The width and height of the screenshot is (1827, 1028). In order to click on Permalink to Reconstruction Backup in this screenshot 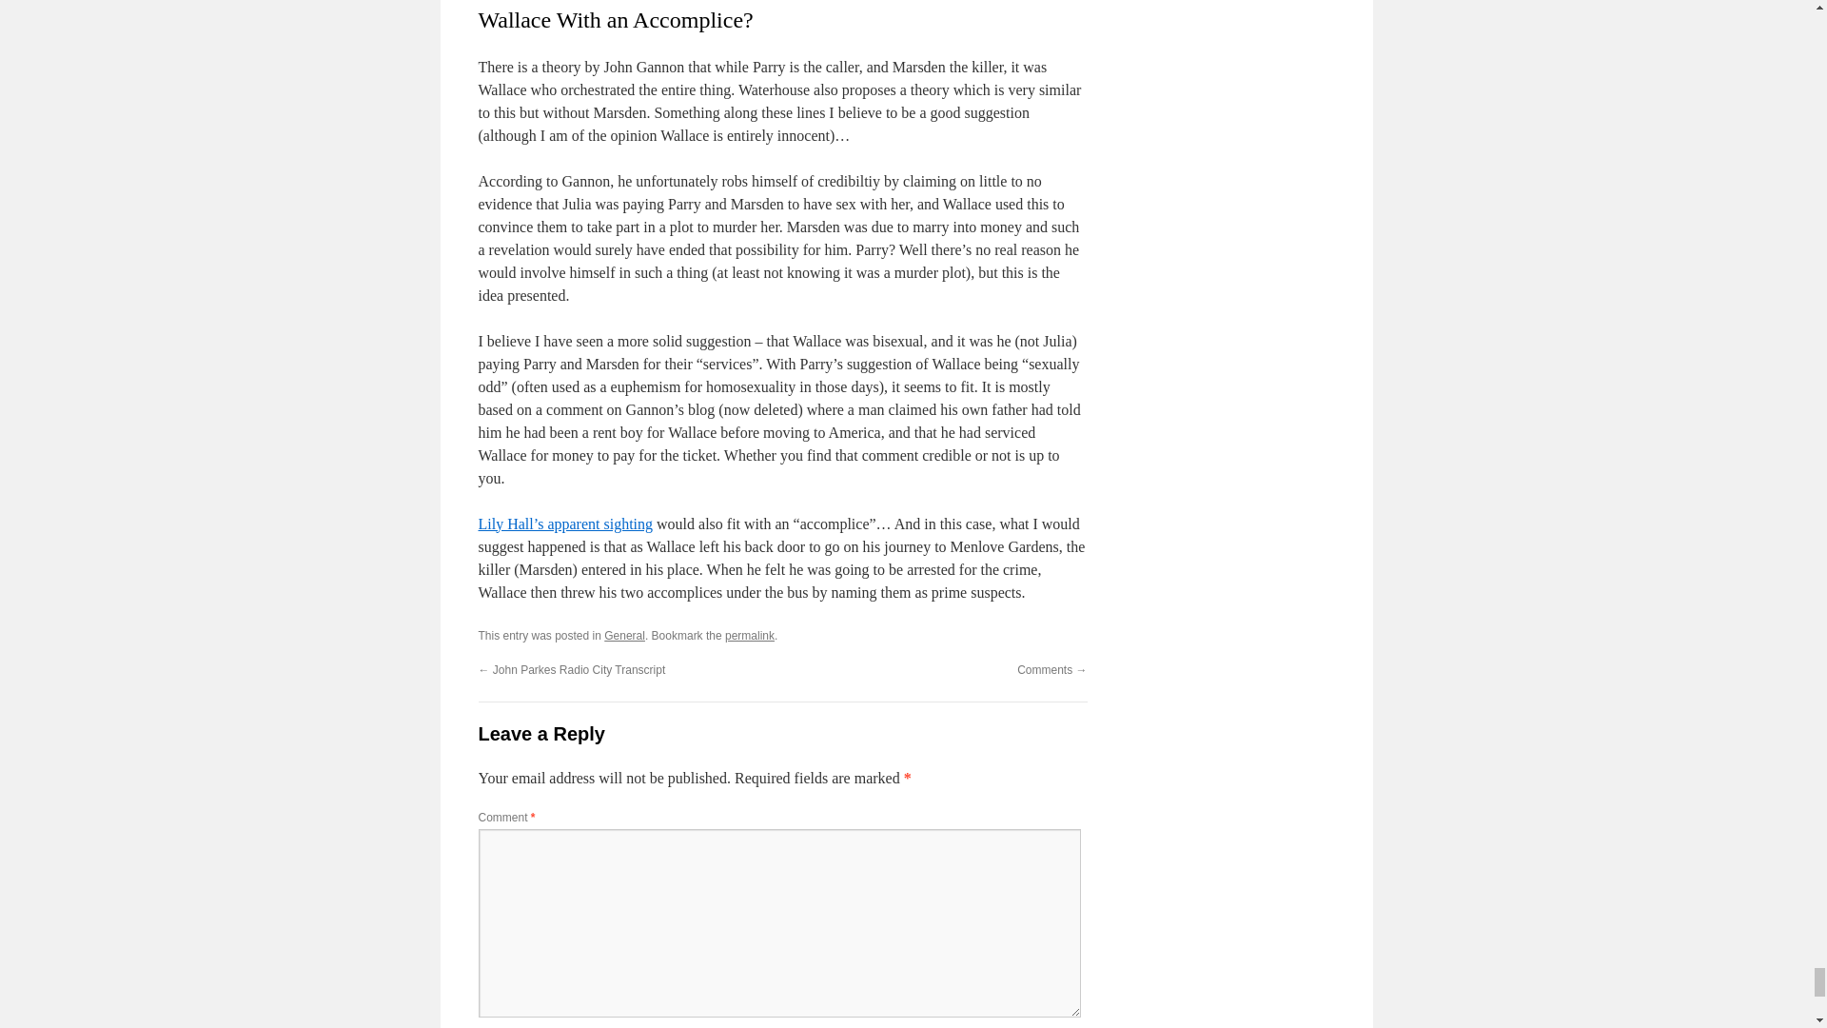, I will do `click(750, 636)`.